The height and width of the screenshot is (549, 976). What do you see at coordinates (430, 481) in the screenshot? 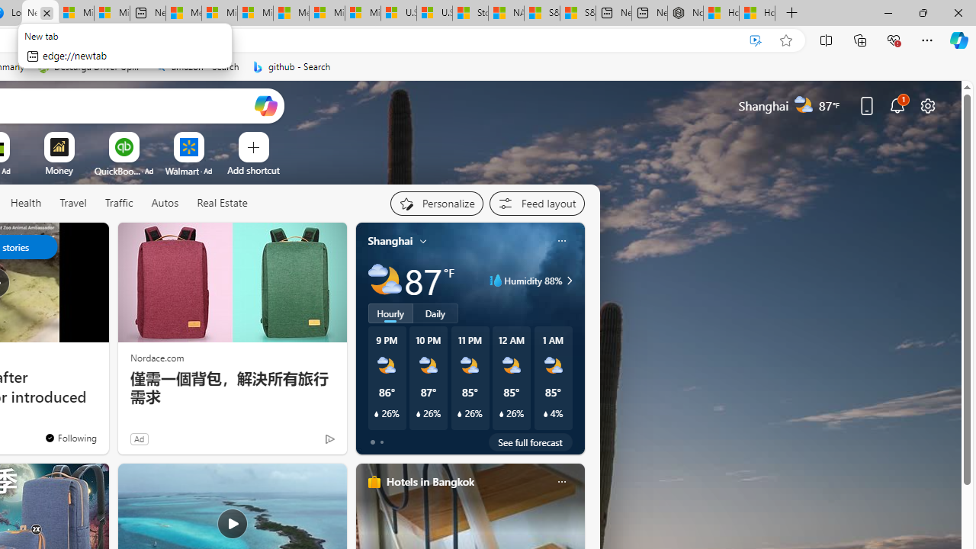
I see `Hotels in Bangkok` at bounding box center [430, 481].